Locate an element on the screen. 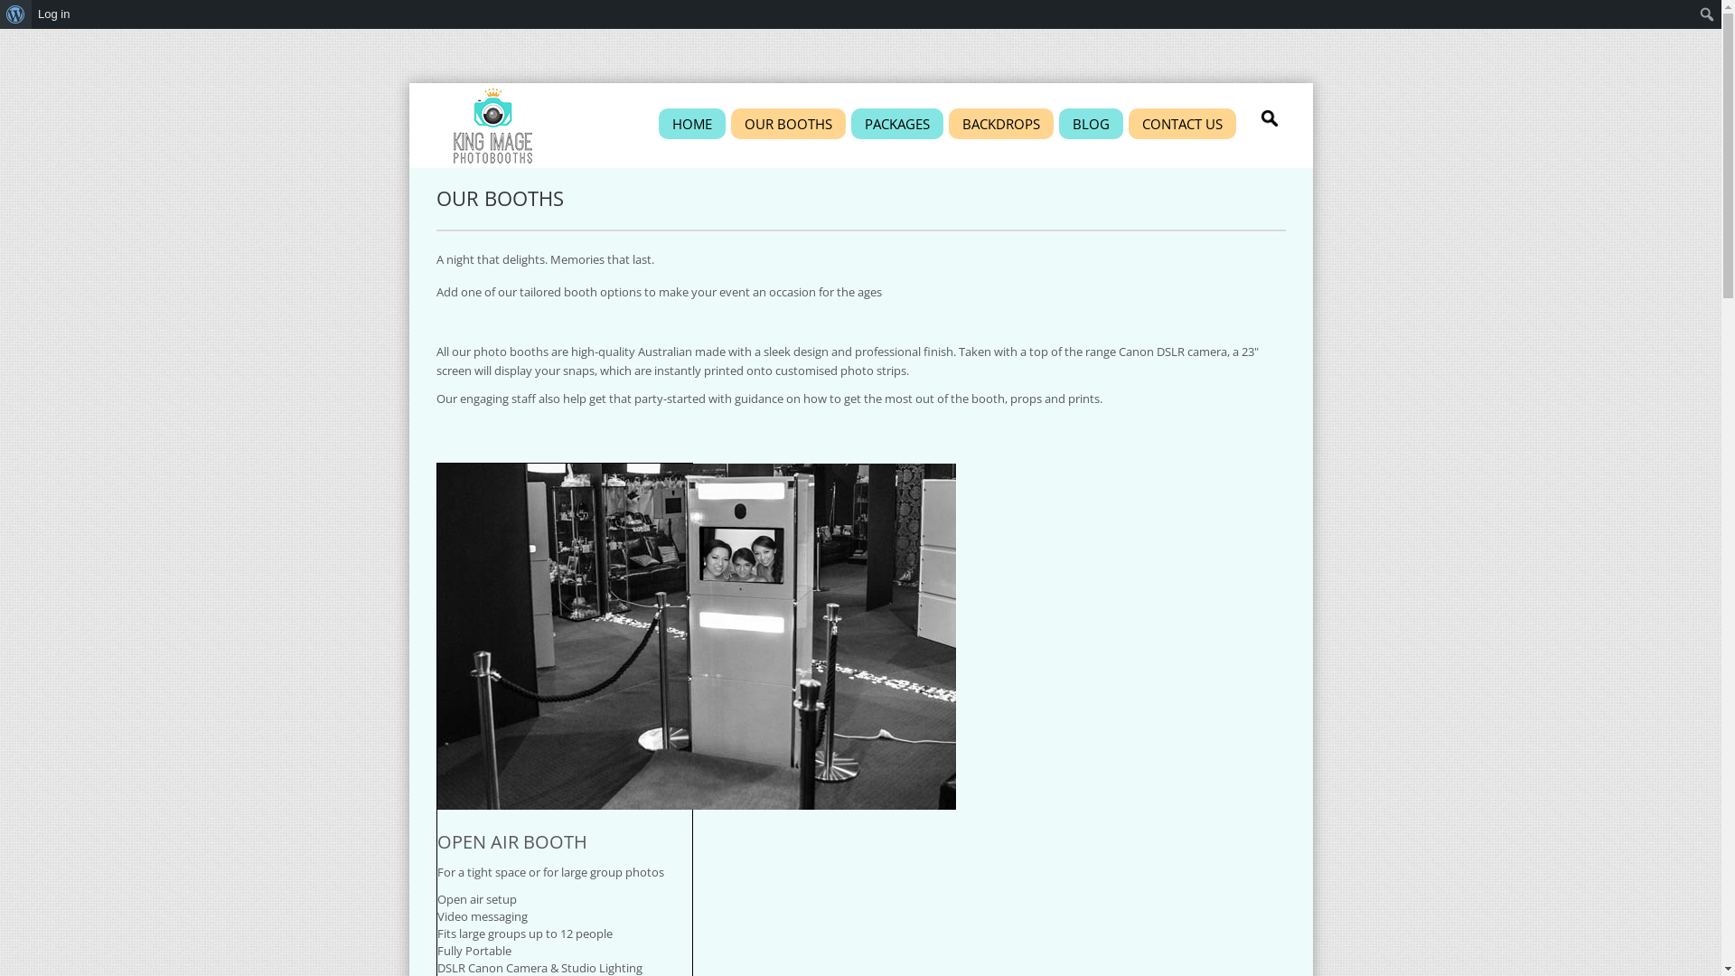 The image size is (1735, 976). Log in is located at coordinates (54, 14).